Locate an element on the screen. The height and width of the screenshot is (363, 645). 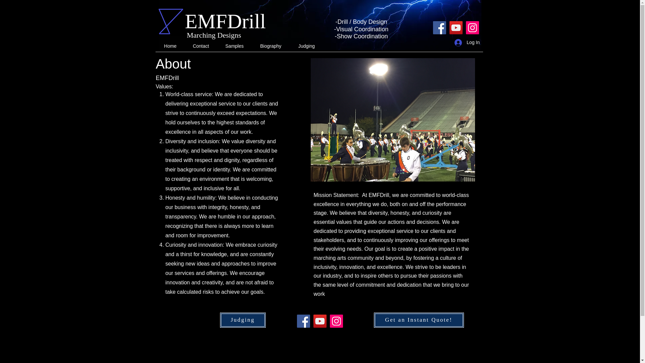
Contact is located at coordinates (201, 46).